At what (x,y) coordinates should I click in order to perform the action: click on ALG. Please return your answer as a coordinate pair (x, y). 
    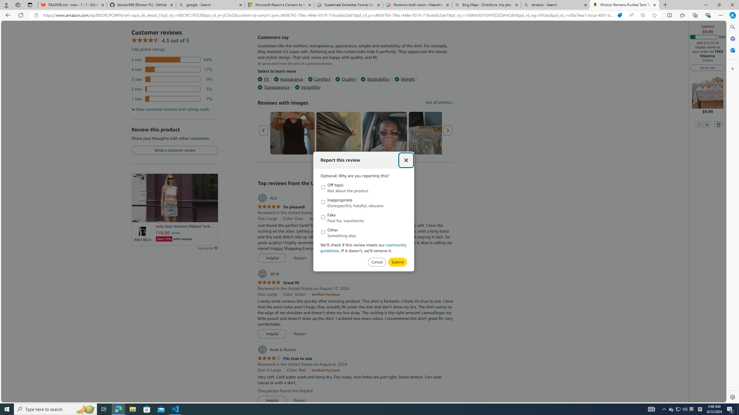
    Looking at the image, I should click on (267, 198).